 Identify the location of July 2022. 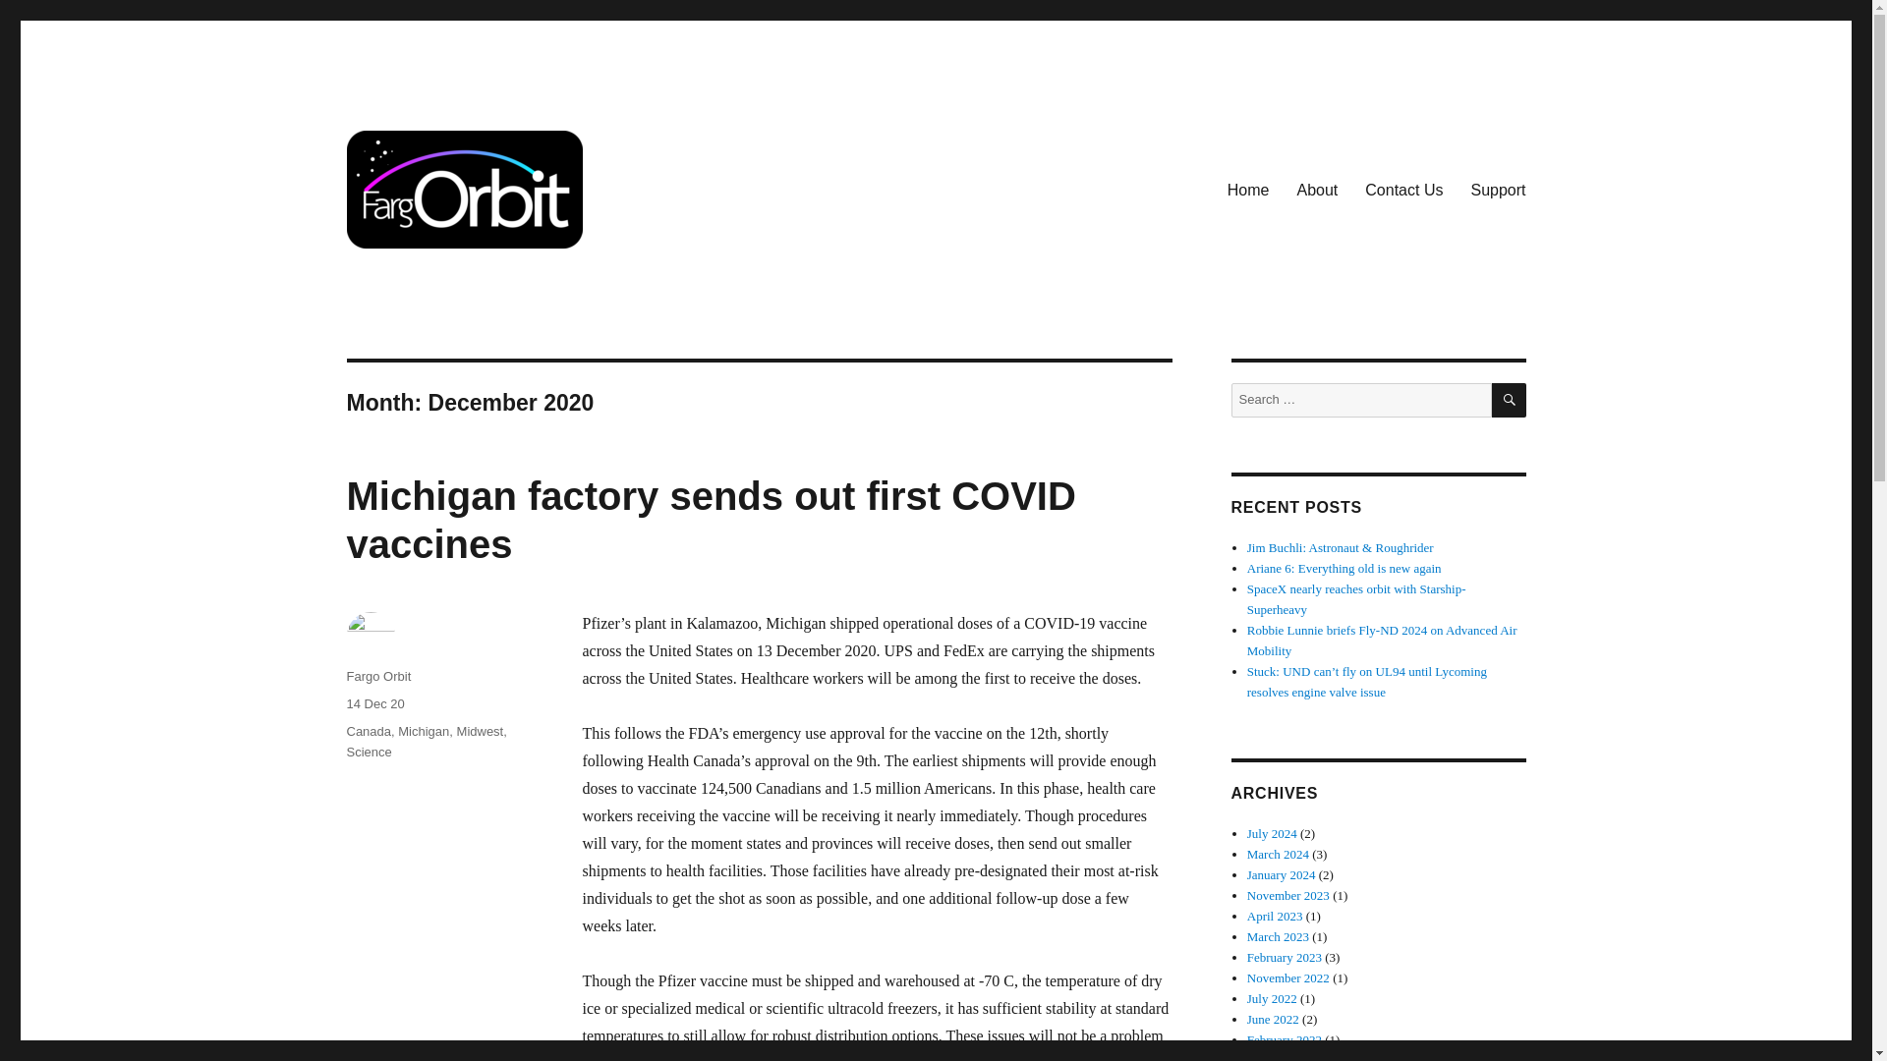
(1272, 998).